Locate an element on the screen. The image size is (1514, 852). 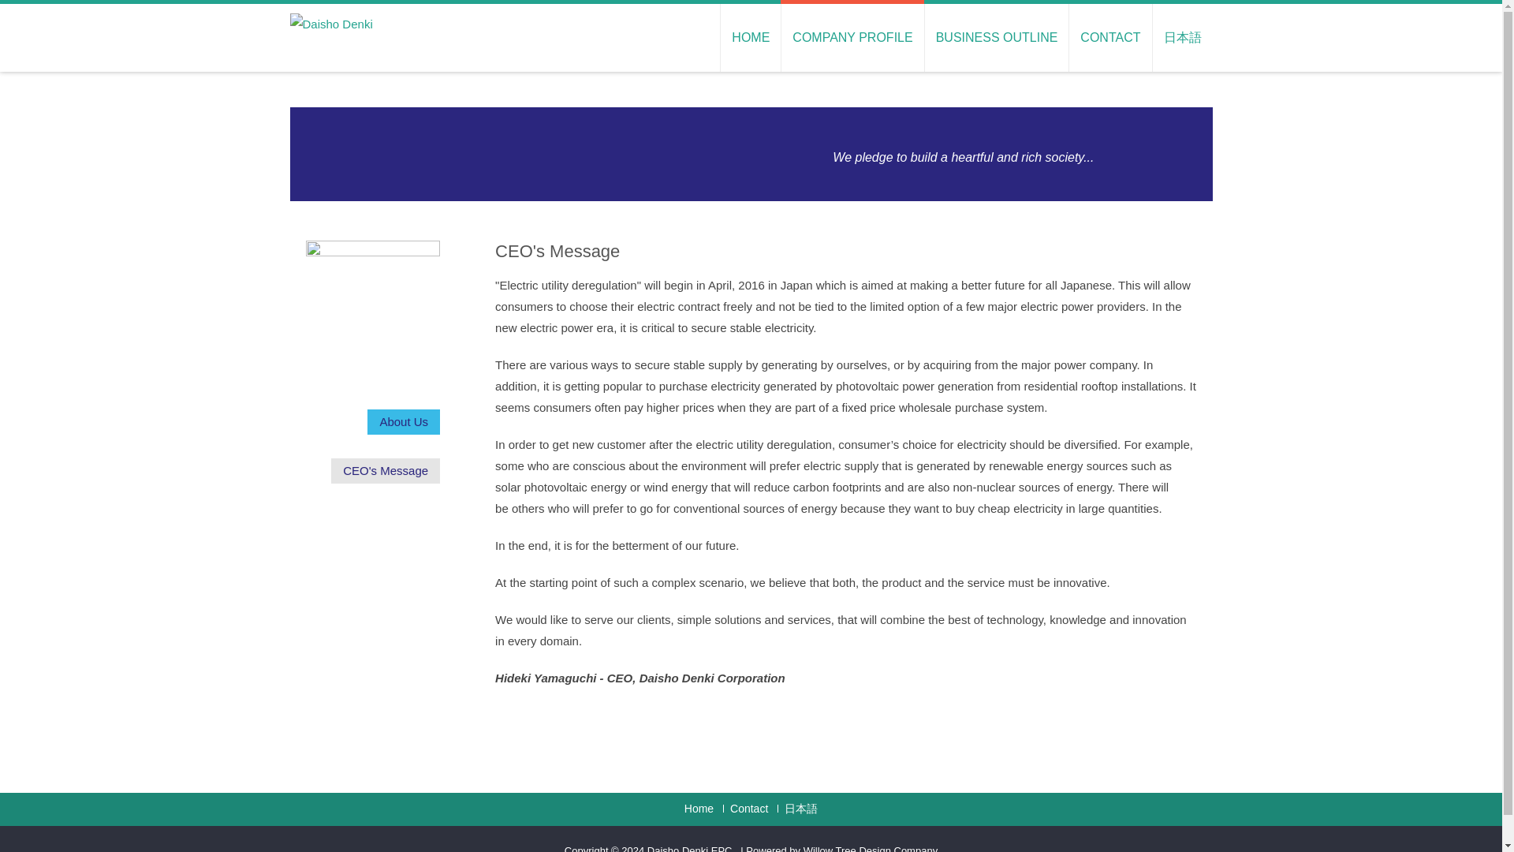
AccessPress Themes is located at coordinates (871, 849).